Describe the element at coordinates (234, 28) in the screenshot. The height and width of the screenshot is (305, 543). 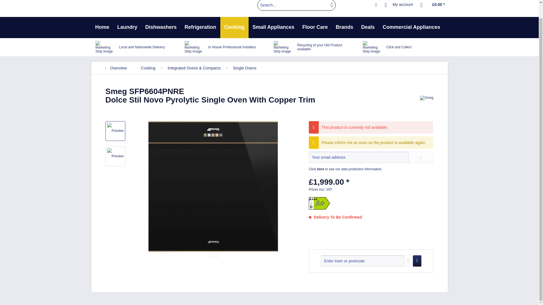
I see `Cooking` at that location.